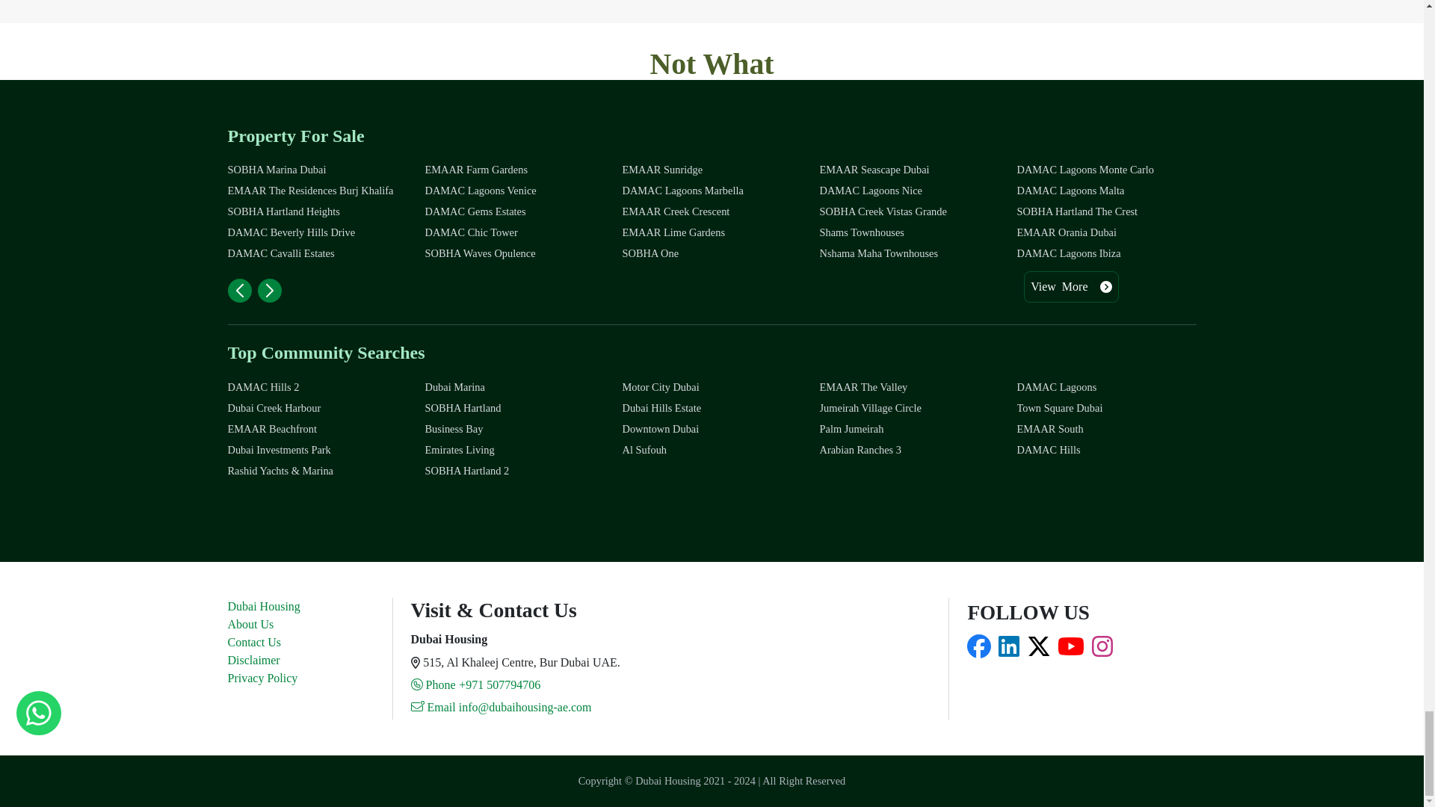 The width and height of the screenshot is (1435, 807). What do you see at coordinates (711, 170) in the screenshot?
I see `EMAAR Sunridge` at bounding box center [711, 170].